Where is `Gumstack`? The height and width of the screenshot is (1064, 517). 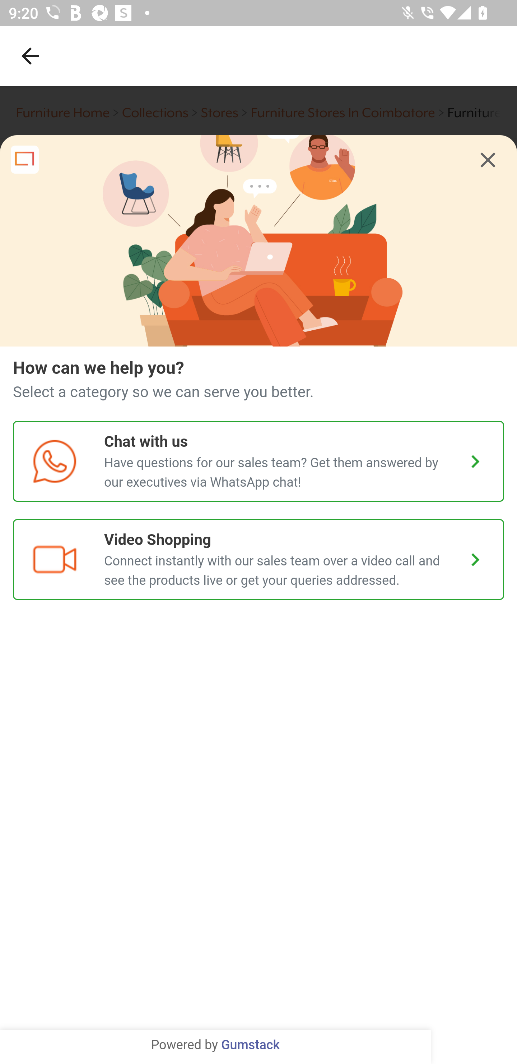 Gumstack is located at coordinates (250, 1045).